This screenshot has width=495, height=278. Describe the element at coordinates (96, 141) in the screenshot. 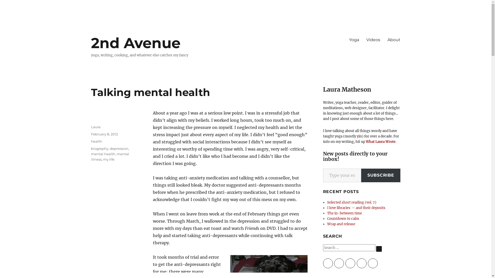

I see `health` at that location.